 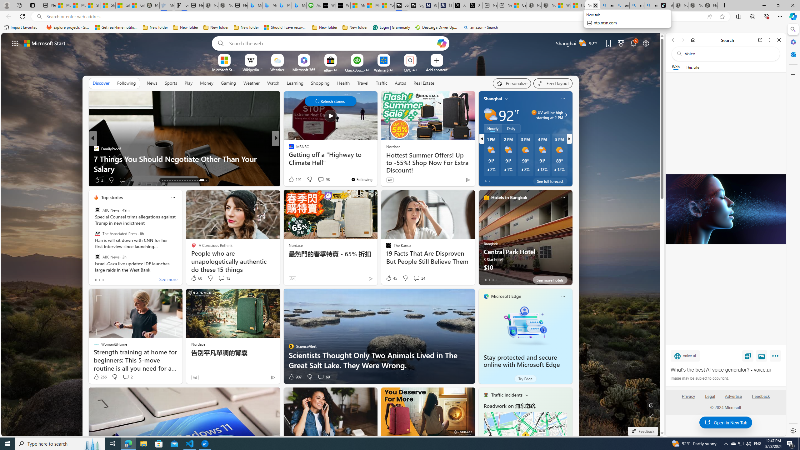 What do you see at coordinates (525, 240) in the screenshot?
I see `Central Park Hotel` at bounding box center [525, 240].